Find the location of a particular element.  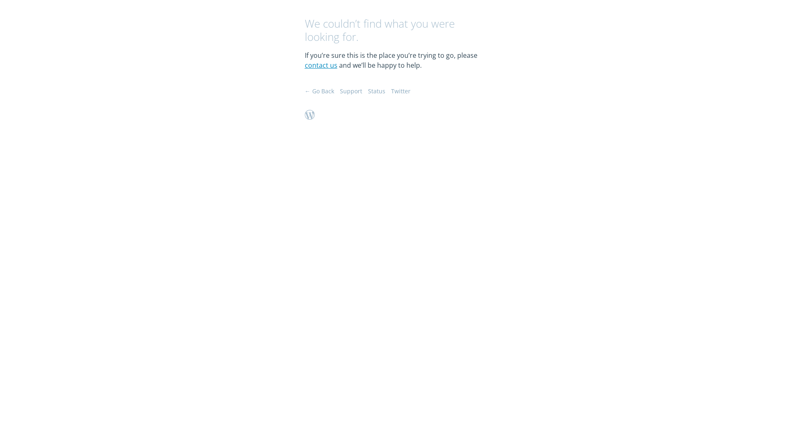

contact us is located at coordinates (321, 65).